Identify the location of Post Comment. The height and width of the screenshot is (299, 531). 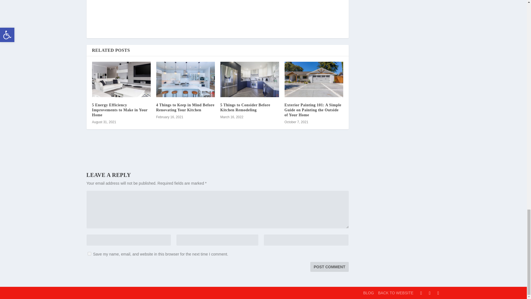
(329, 267).